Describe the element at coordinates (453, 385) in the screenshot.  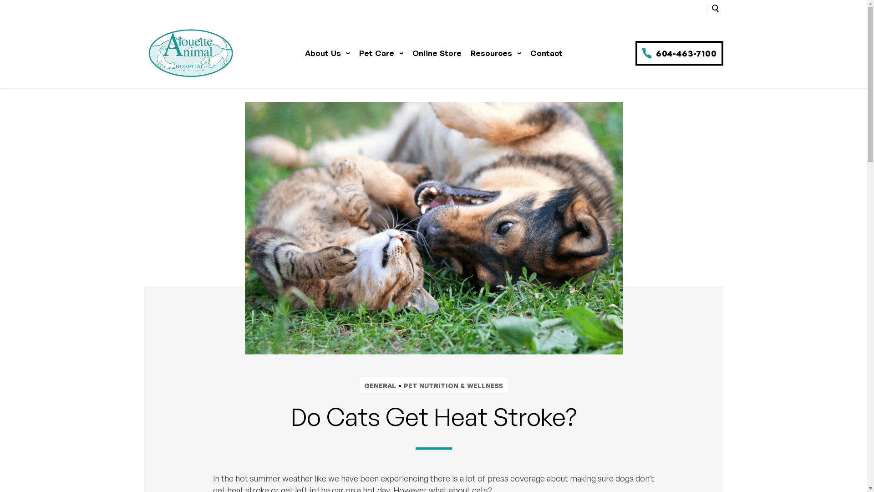
I see `PET NUTRITION & WELLNESS` at that location.